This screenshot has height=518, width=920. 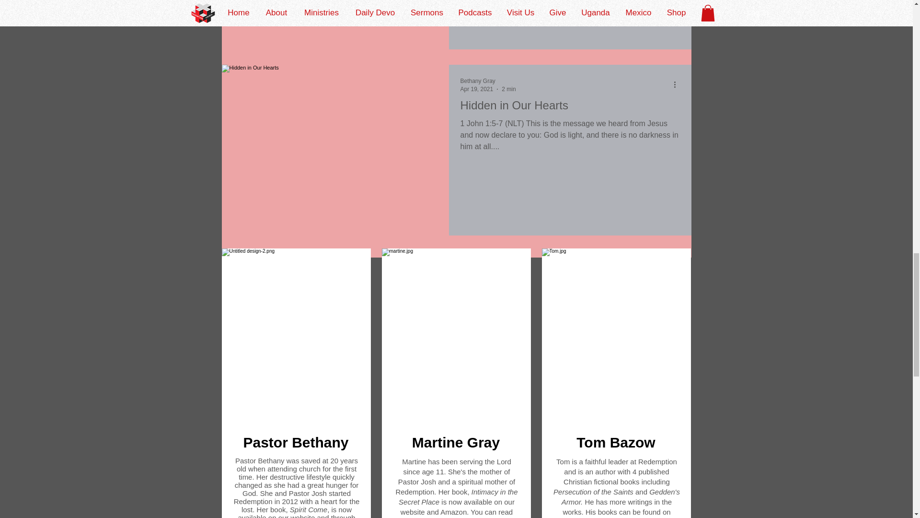 I want to click on Bethany Gray, so click(x=477, y=81).